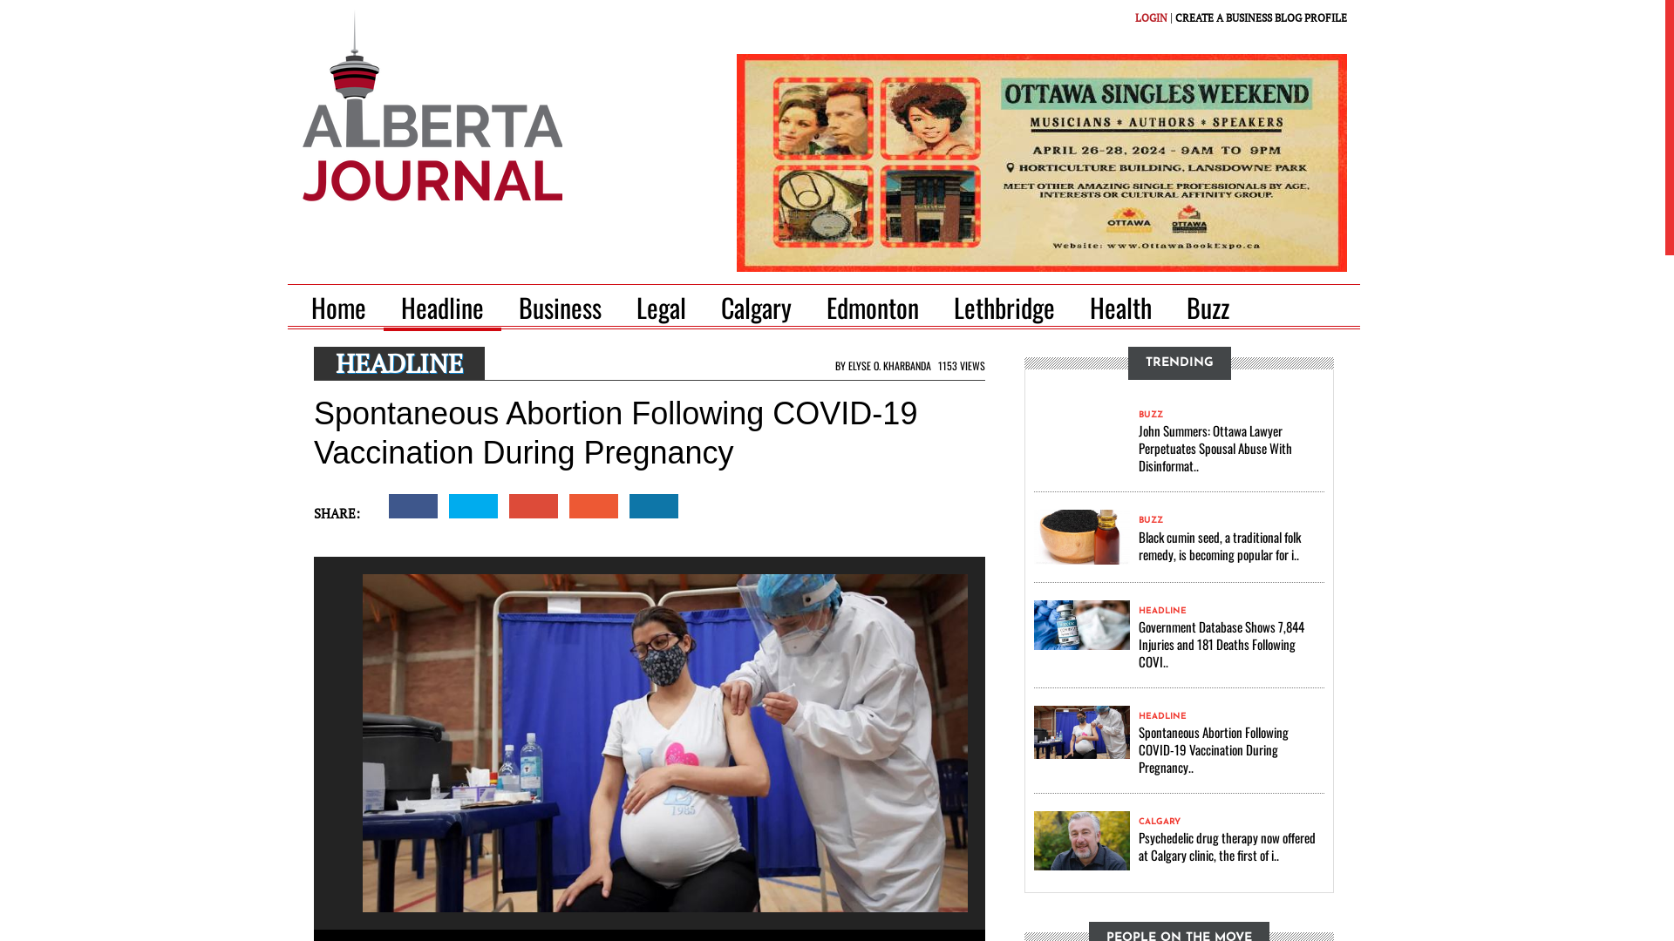 This screenshot has height=941, width=1674. I want to click on LOGIN, so click(1151, 17).